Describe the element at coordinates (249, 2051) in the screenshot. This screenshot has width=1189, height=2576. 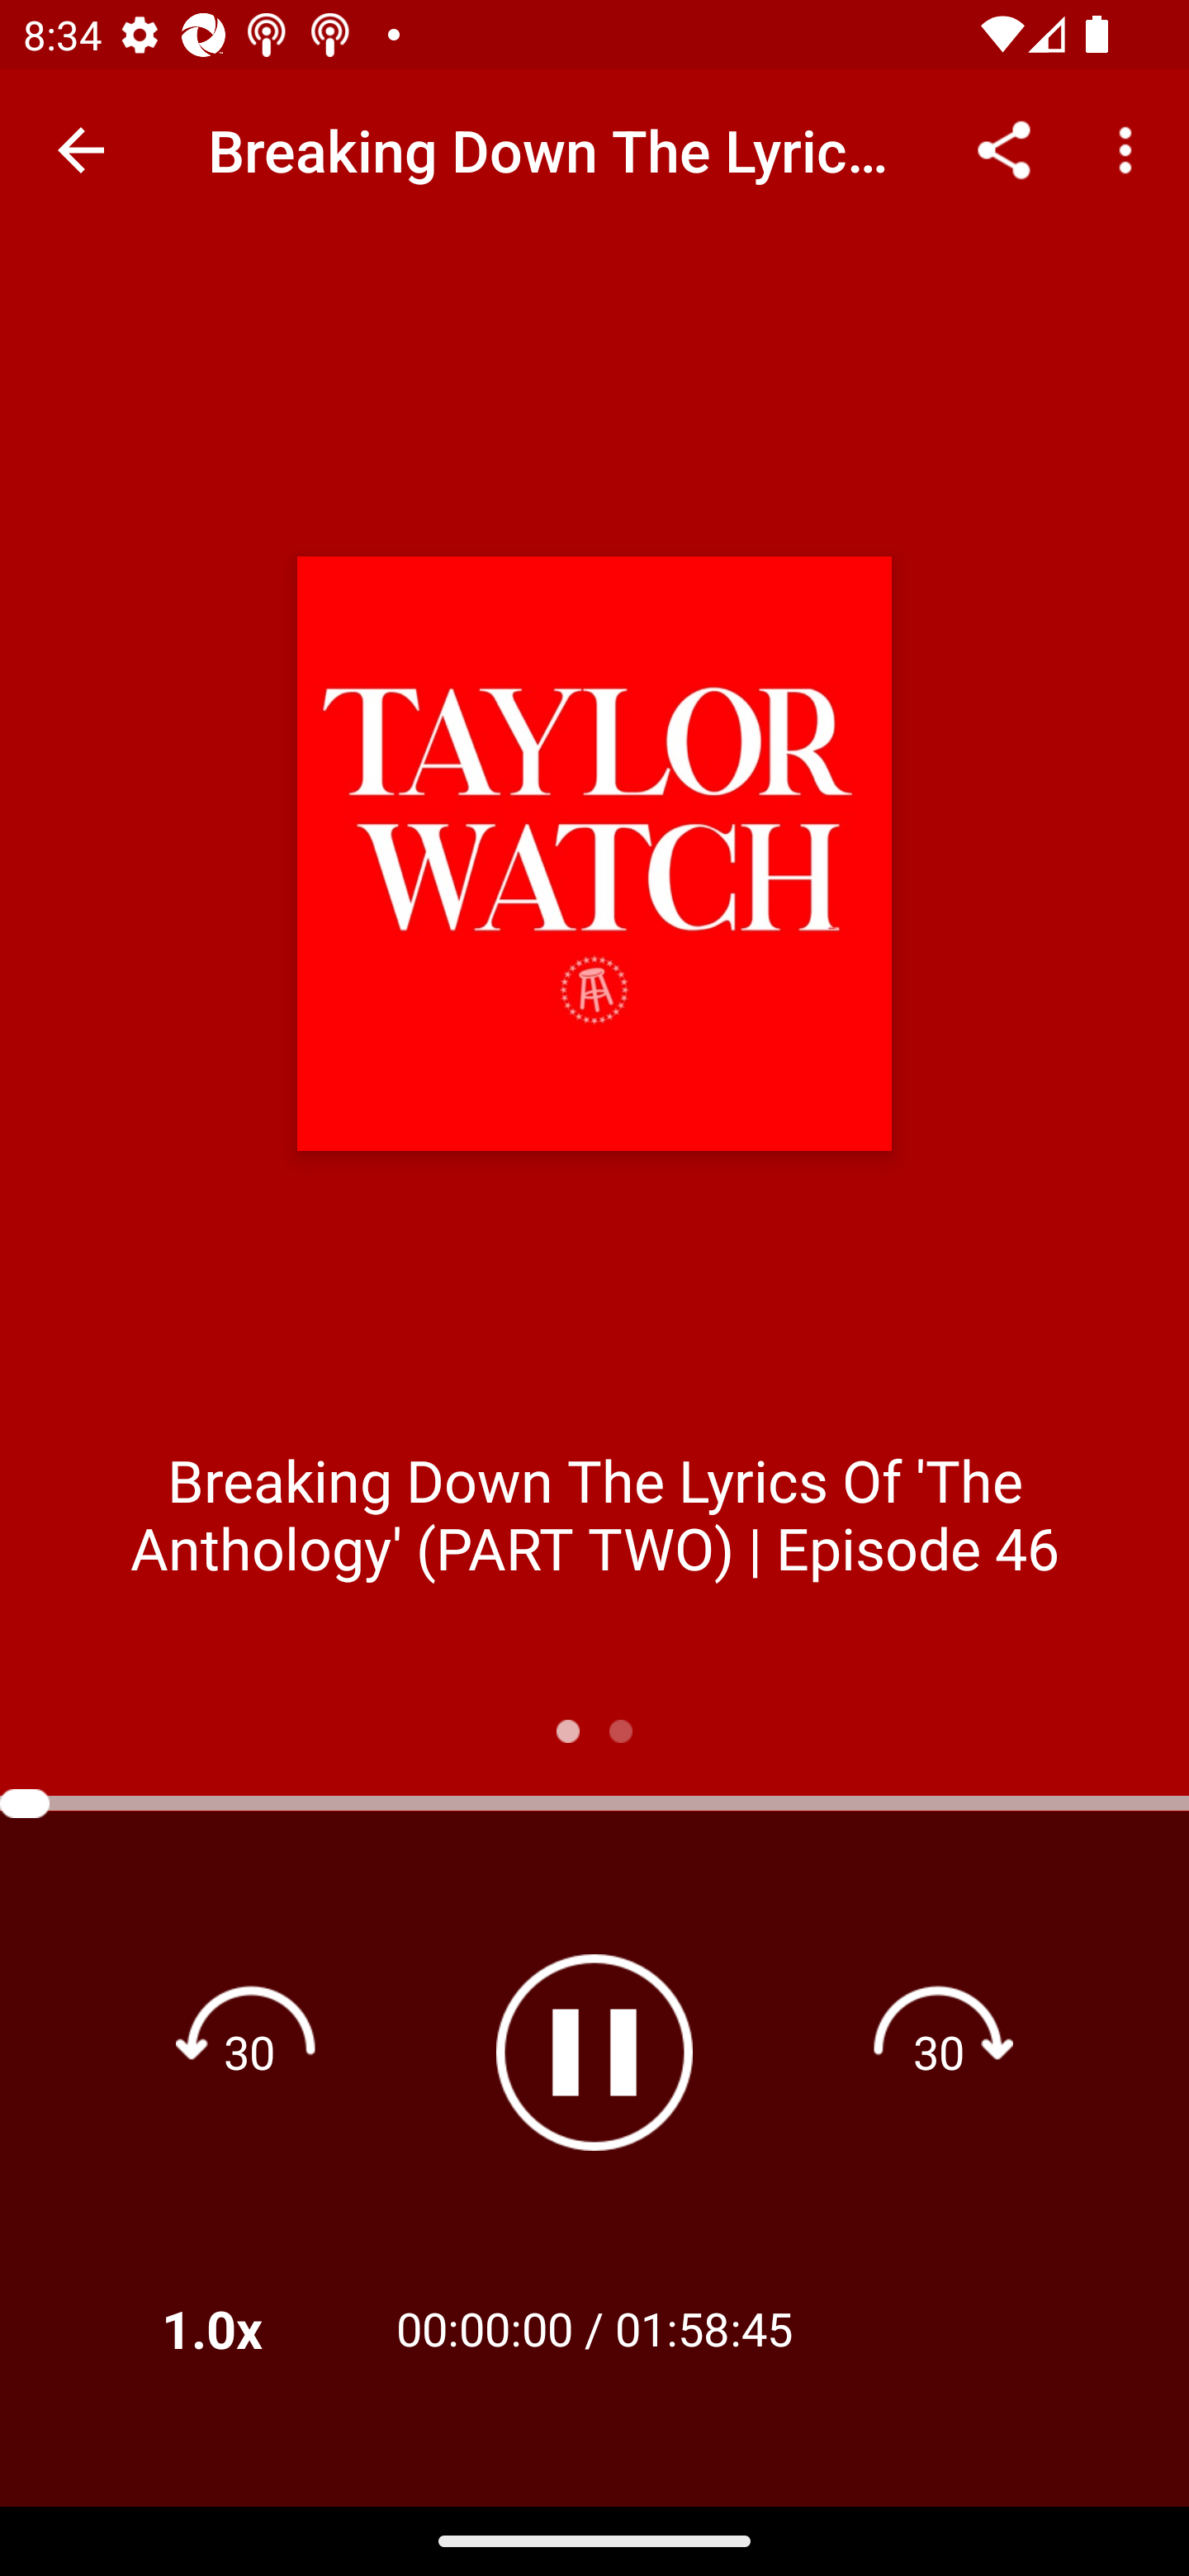
I see `Rewind` at that location.